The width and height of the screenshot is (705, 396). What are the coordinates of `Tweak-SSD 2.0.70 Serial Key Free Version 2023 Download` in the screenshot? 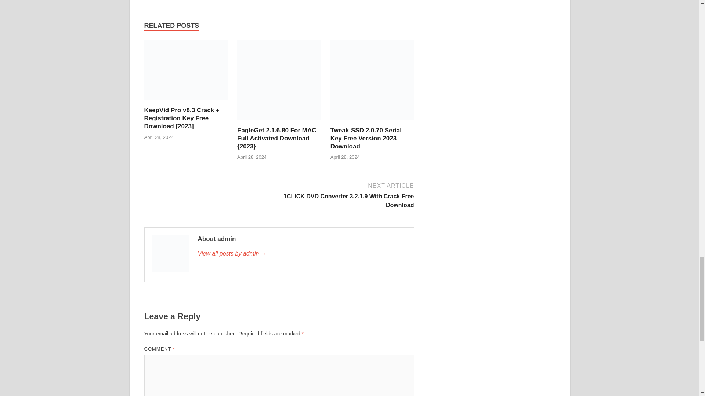 It's located at (366, 138).